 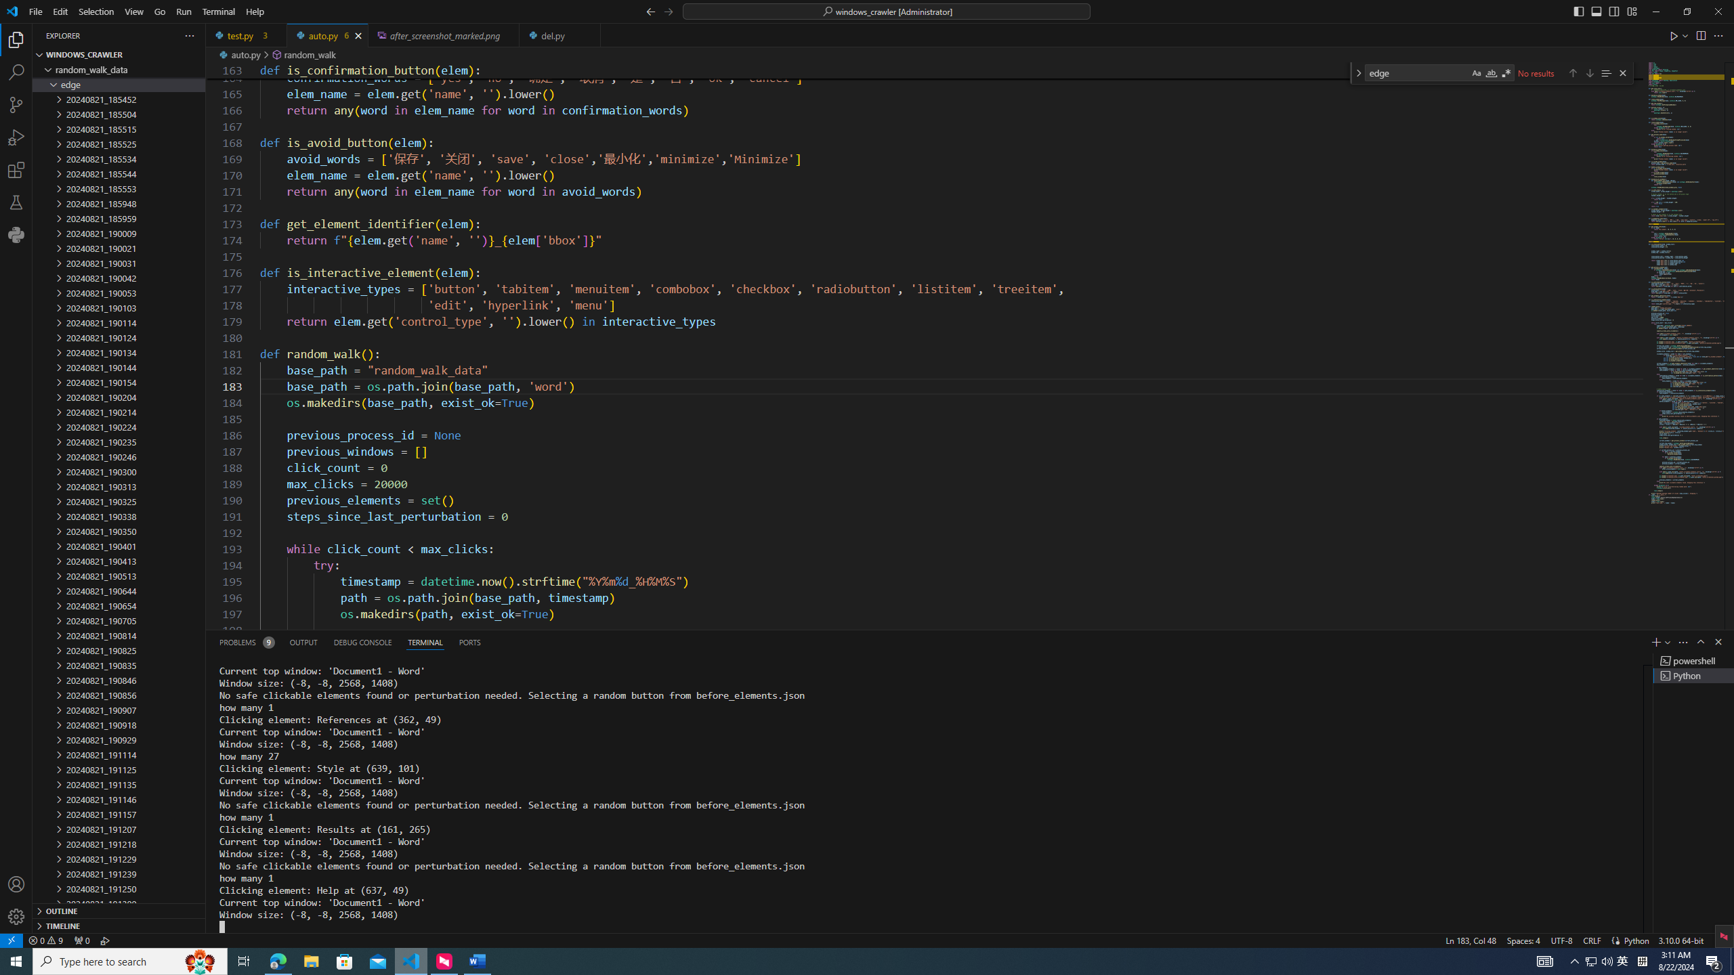 What do you see at coordinates (119, 55) in the screenshot?
I see `Explorer Section: windows_crawler` at bounding box center [119, 55].